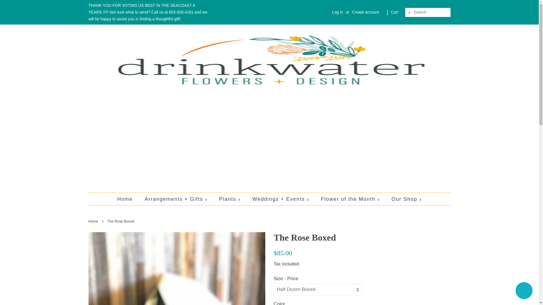 The image size is (543, 305). Describe the element at coordinates (410, 12) in the screenshot. I see `Search` at that location.